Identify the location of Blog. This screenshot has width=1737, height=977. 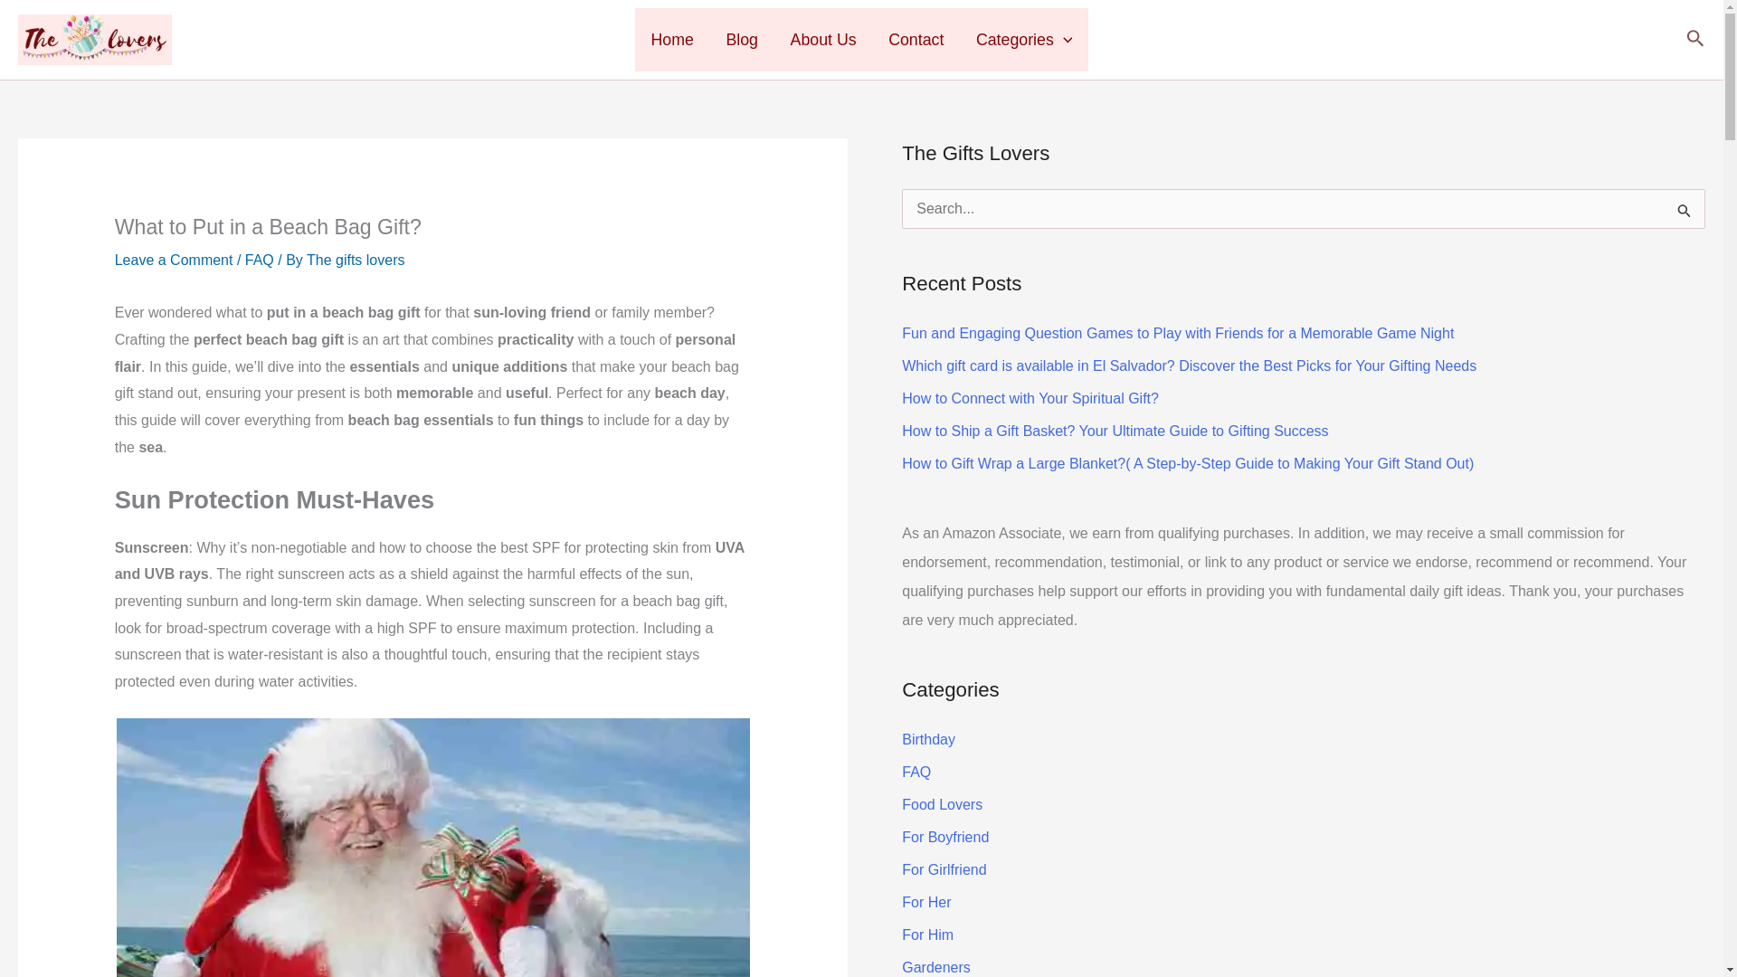
(742, 39).